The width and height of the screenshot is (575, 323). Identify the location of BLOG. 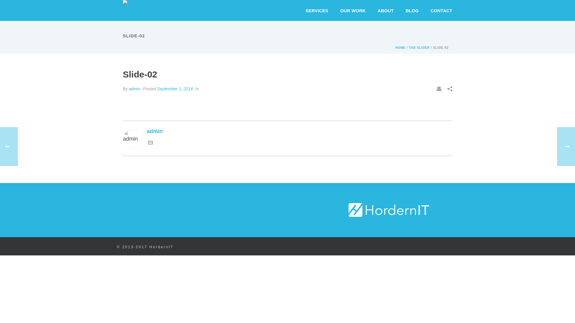
(412, 11).